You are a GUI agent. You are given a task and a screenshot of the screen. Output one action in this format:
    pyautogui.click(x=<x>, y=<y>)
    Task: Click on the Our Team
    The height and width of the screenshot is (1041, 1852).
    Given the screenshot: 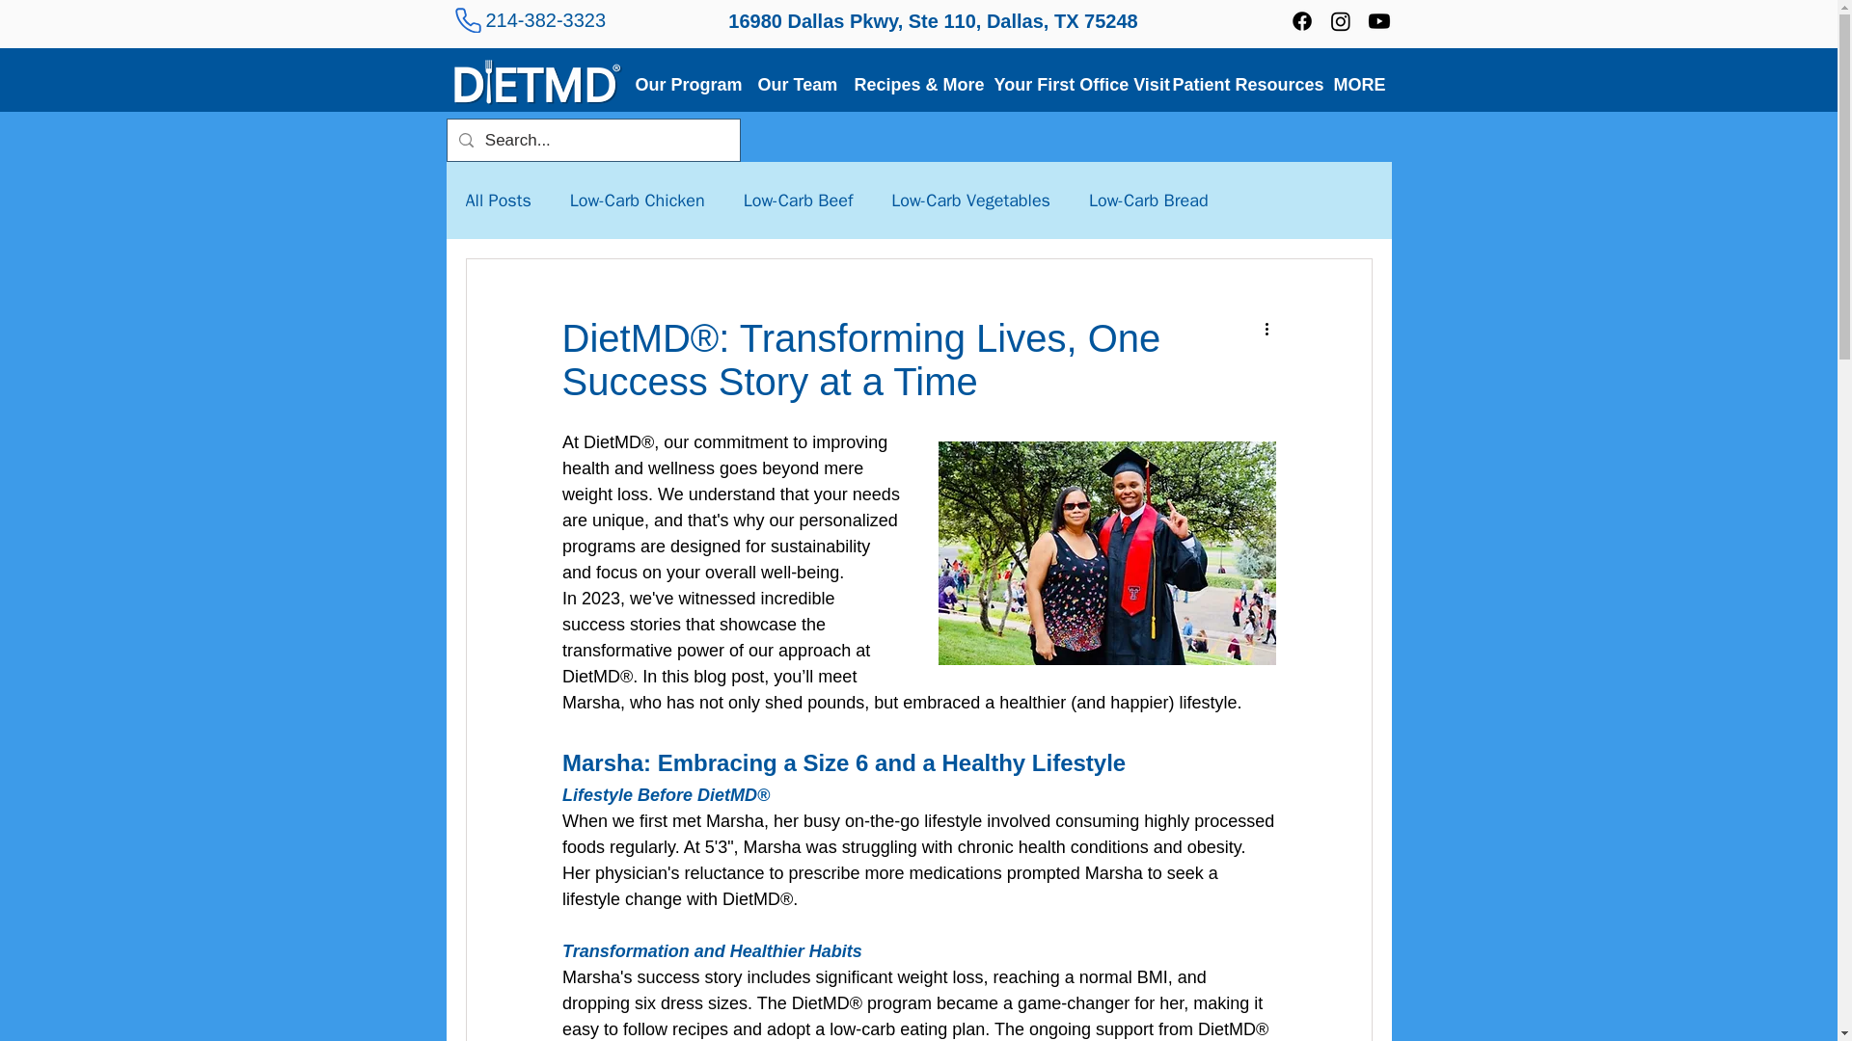 What is the action you would take?
    pyautogui.click(x=792, y=82)
    